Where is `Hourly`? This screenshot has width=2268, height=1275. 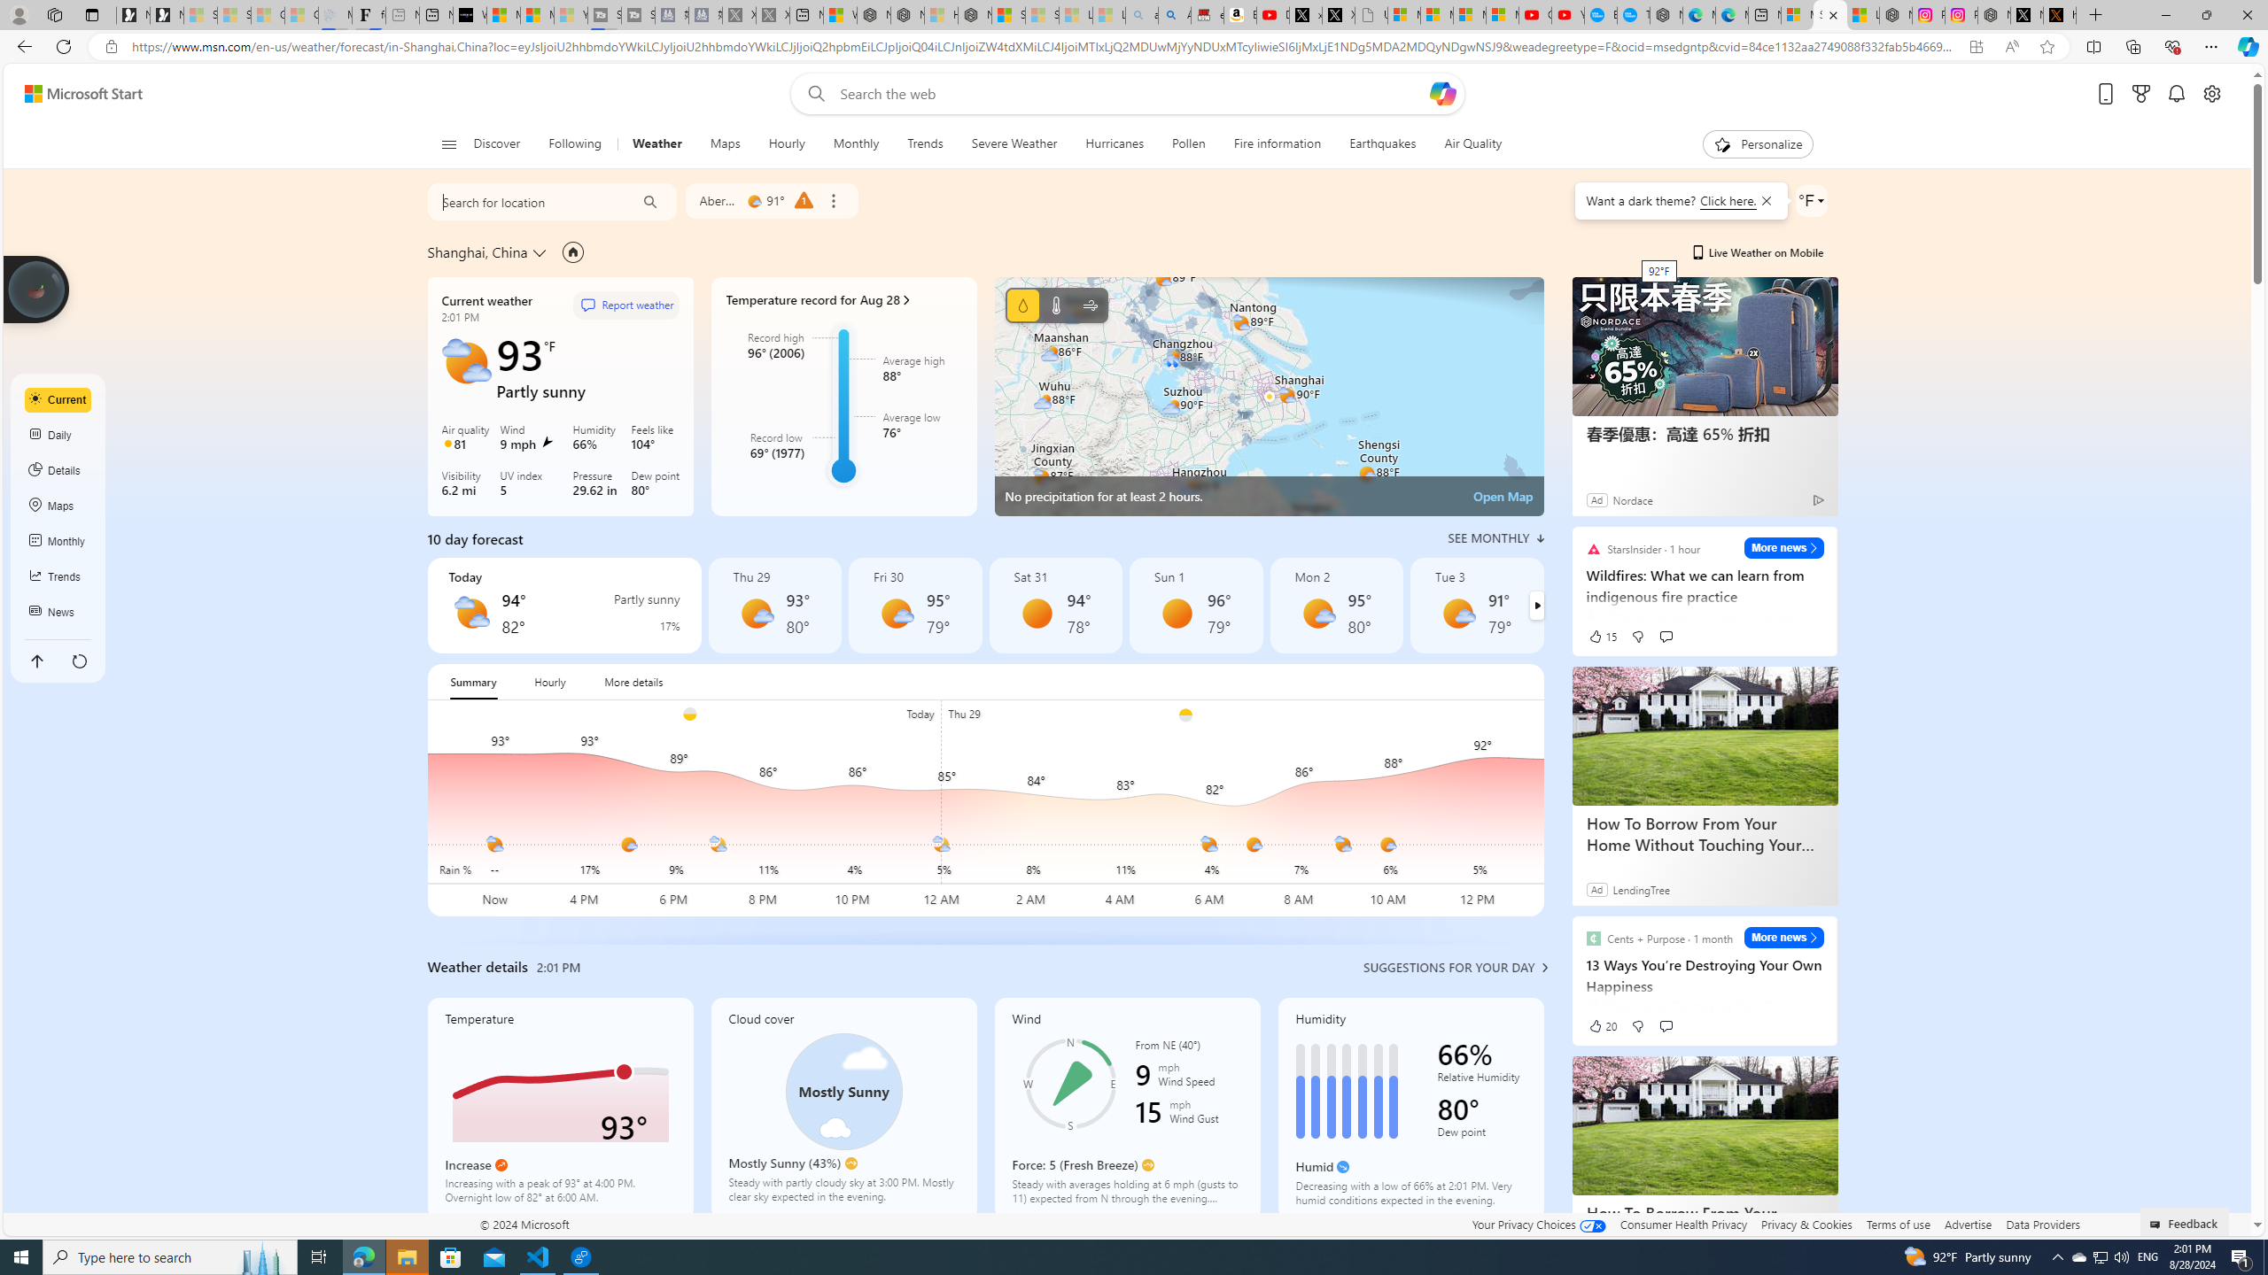
Hourly is located at coordinates (785, 144).